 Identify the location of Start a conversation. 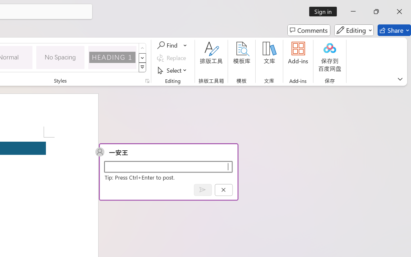
(168, 166).